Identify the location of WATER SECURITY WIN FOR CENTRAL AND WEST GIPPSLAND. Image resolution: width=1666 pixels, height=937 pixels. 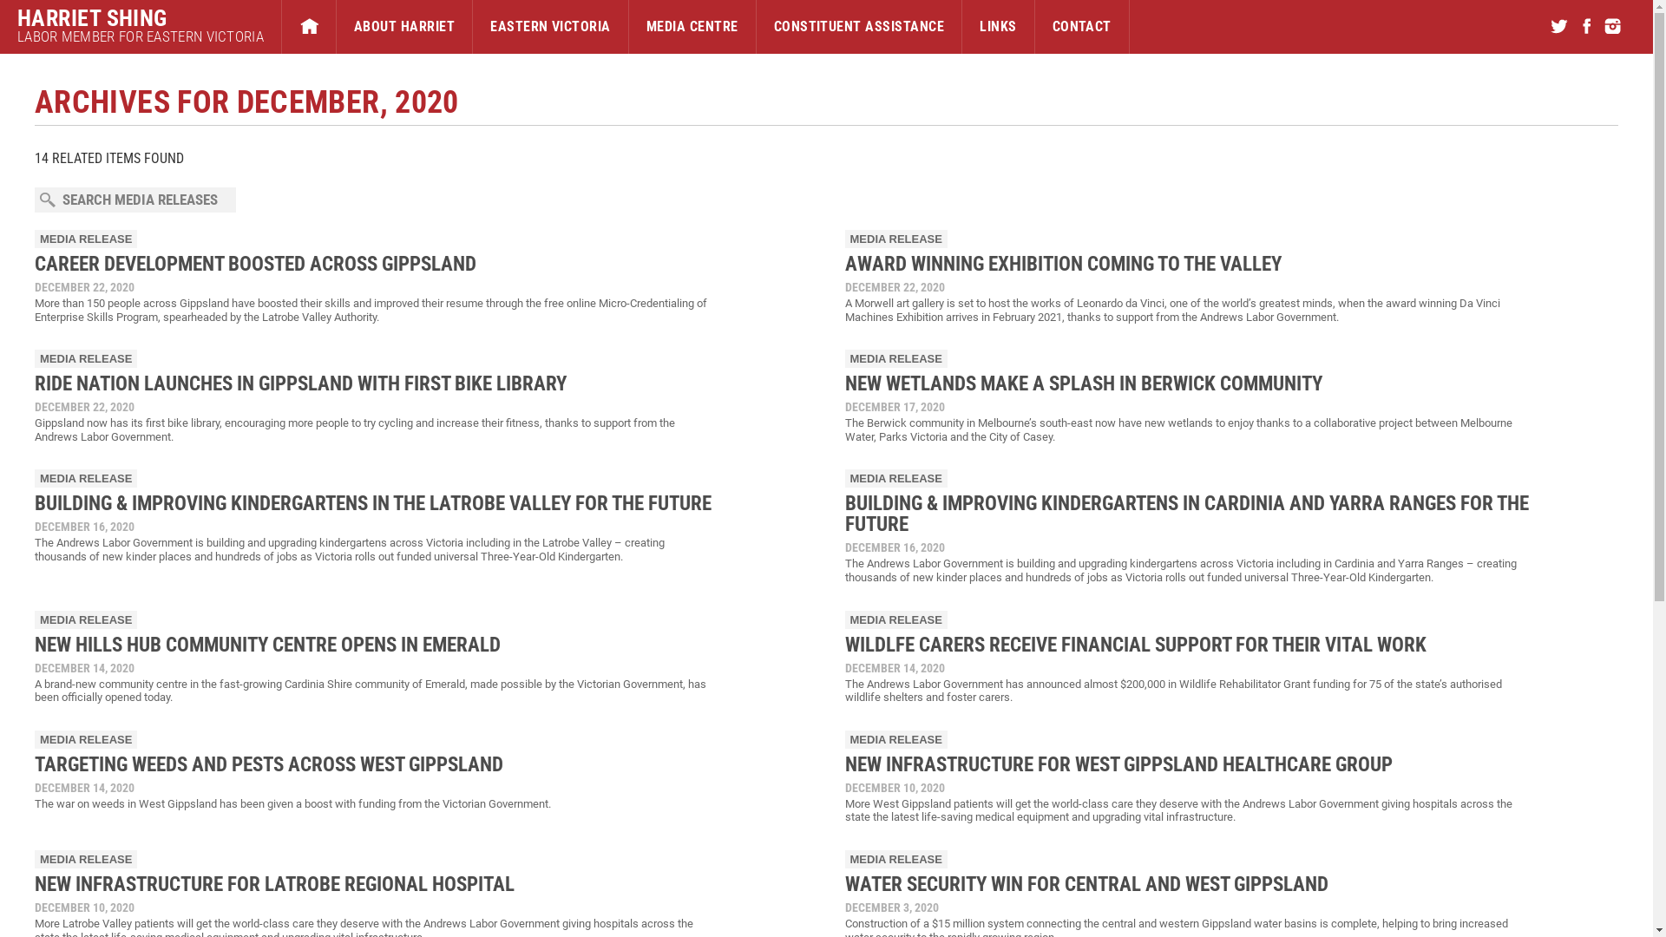
(1086, 885).